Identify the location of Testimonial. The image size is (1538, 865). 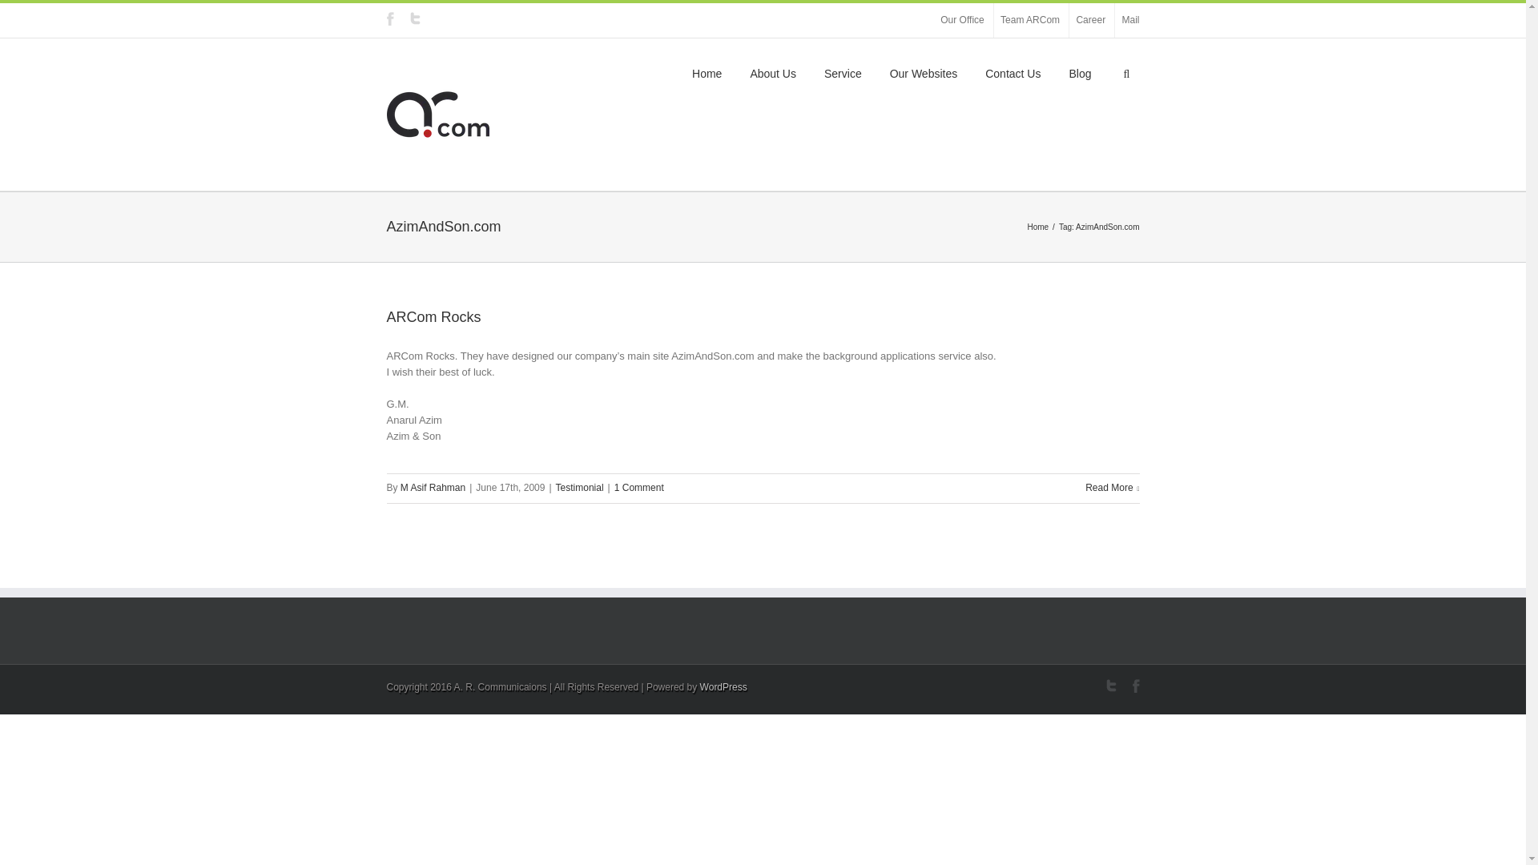
(580, 488).